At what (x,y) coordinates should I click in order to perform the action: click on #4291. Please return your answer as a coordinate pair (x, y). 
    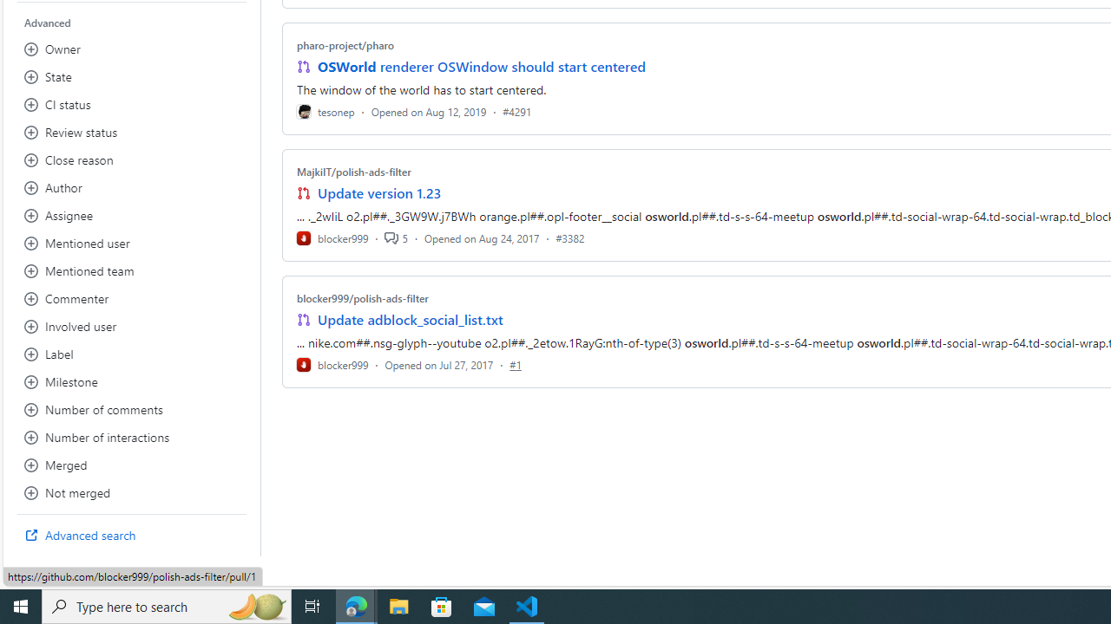
    Looking at the image, I should click on (517, 111).